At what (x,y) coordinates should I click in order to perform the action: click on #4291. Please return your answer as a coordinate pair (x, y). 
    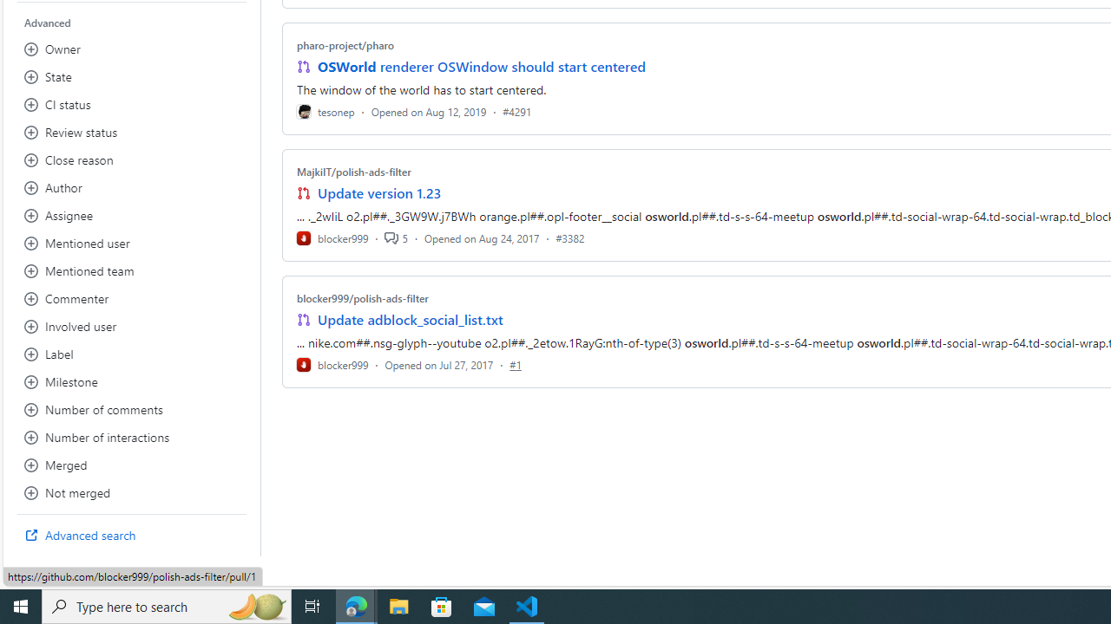
    Looking at the image, I should click on (517, 111).